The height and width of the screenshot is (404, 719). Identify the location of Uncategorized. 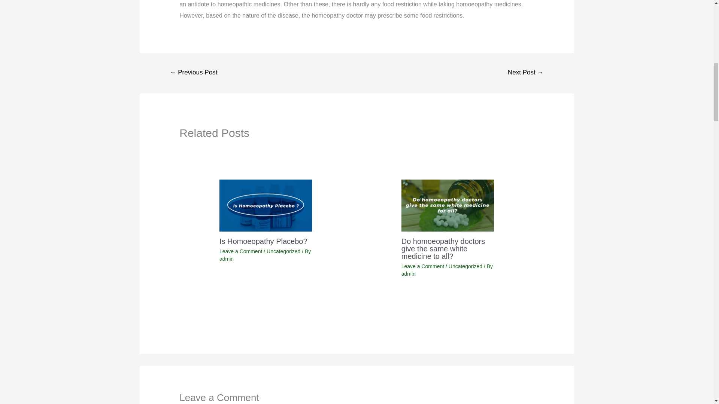
(283, 251).